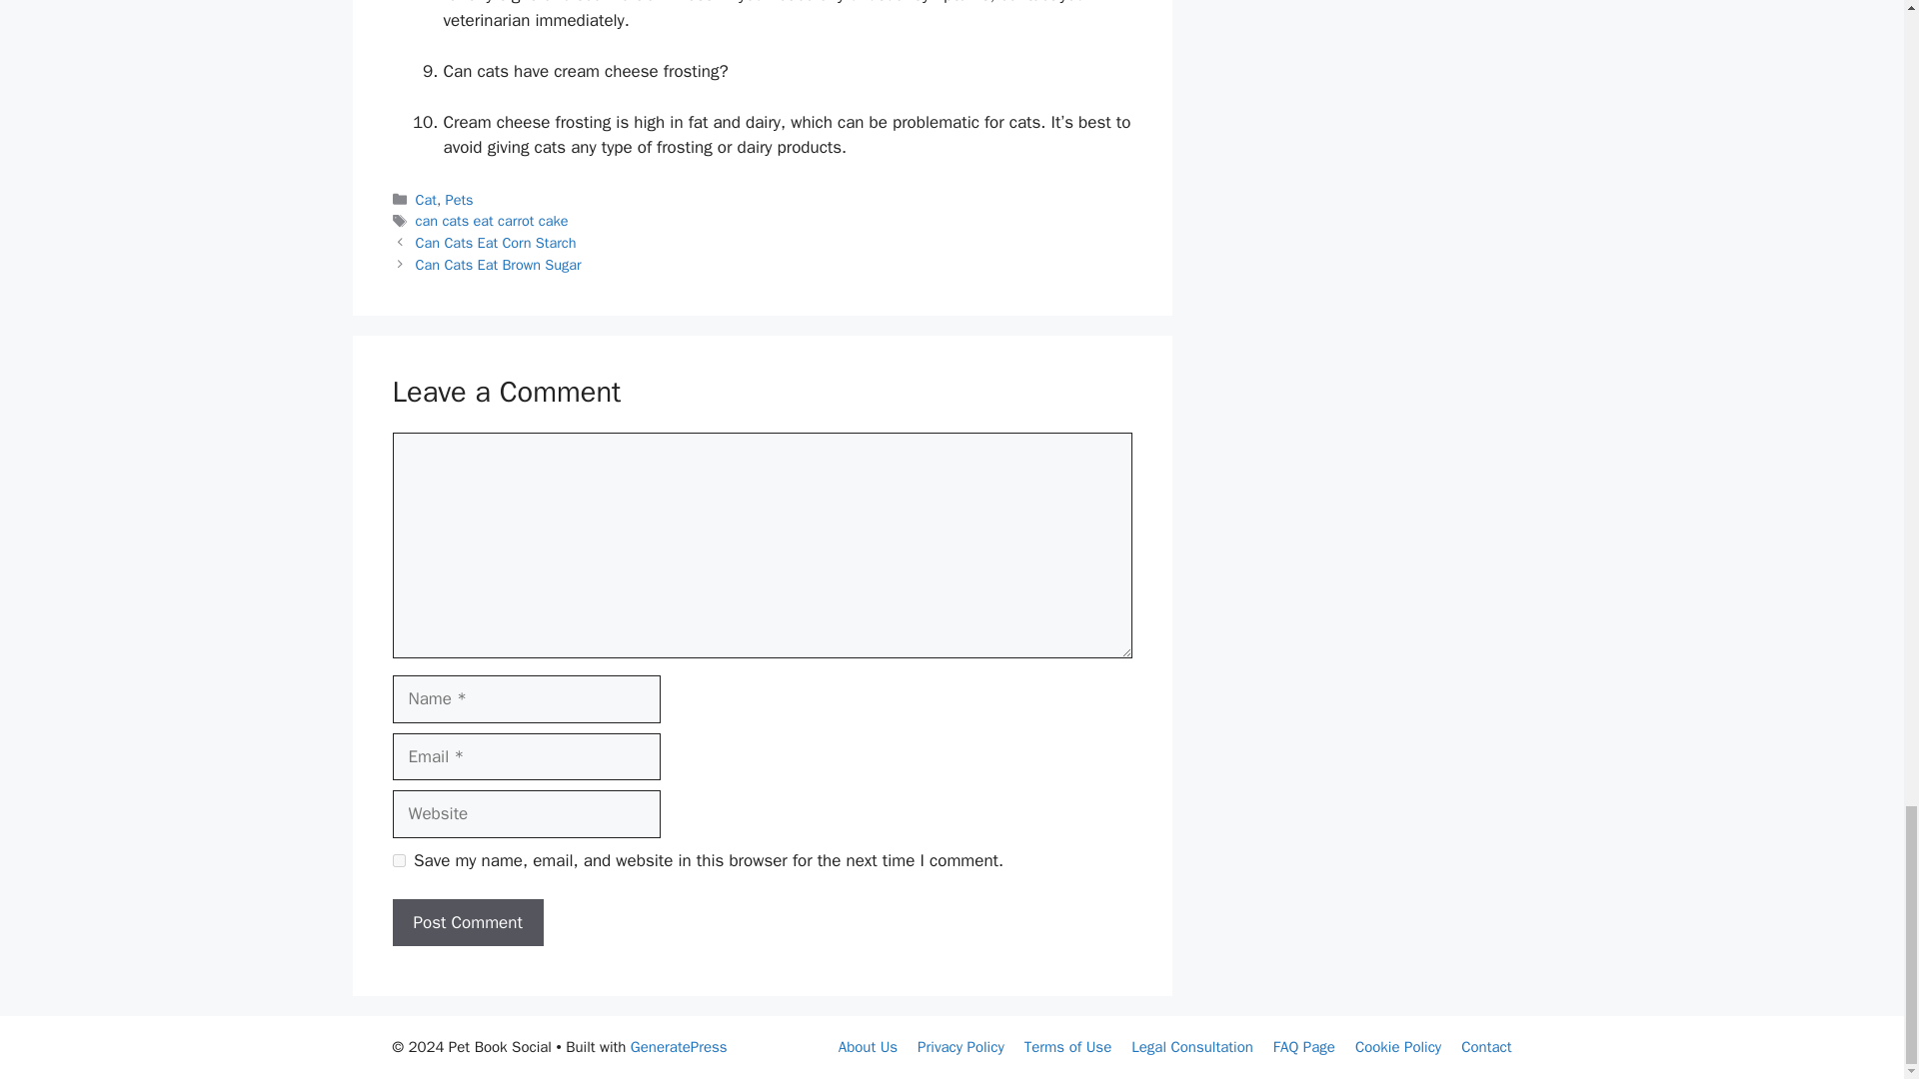  I want to click on Cat, so click(426, 200).